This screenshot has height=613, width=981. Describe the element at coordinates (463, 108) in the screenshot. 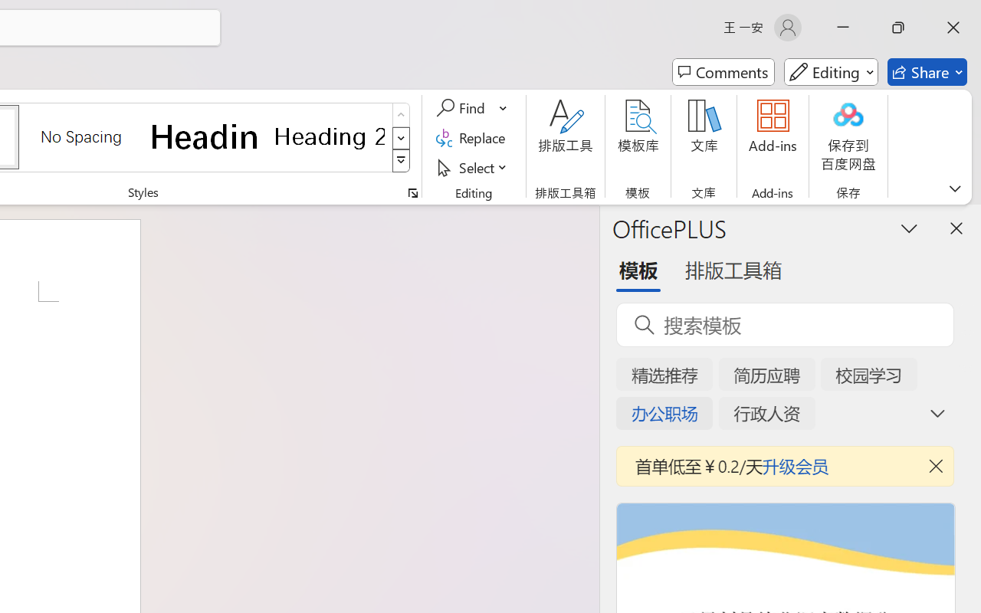

I see `Find` at that location.